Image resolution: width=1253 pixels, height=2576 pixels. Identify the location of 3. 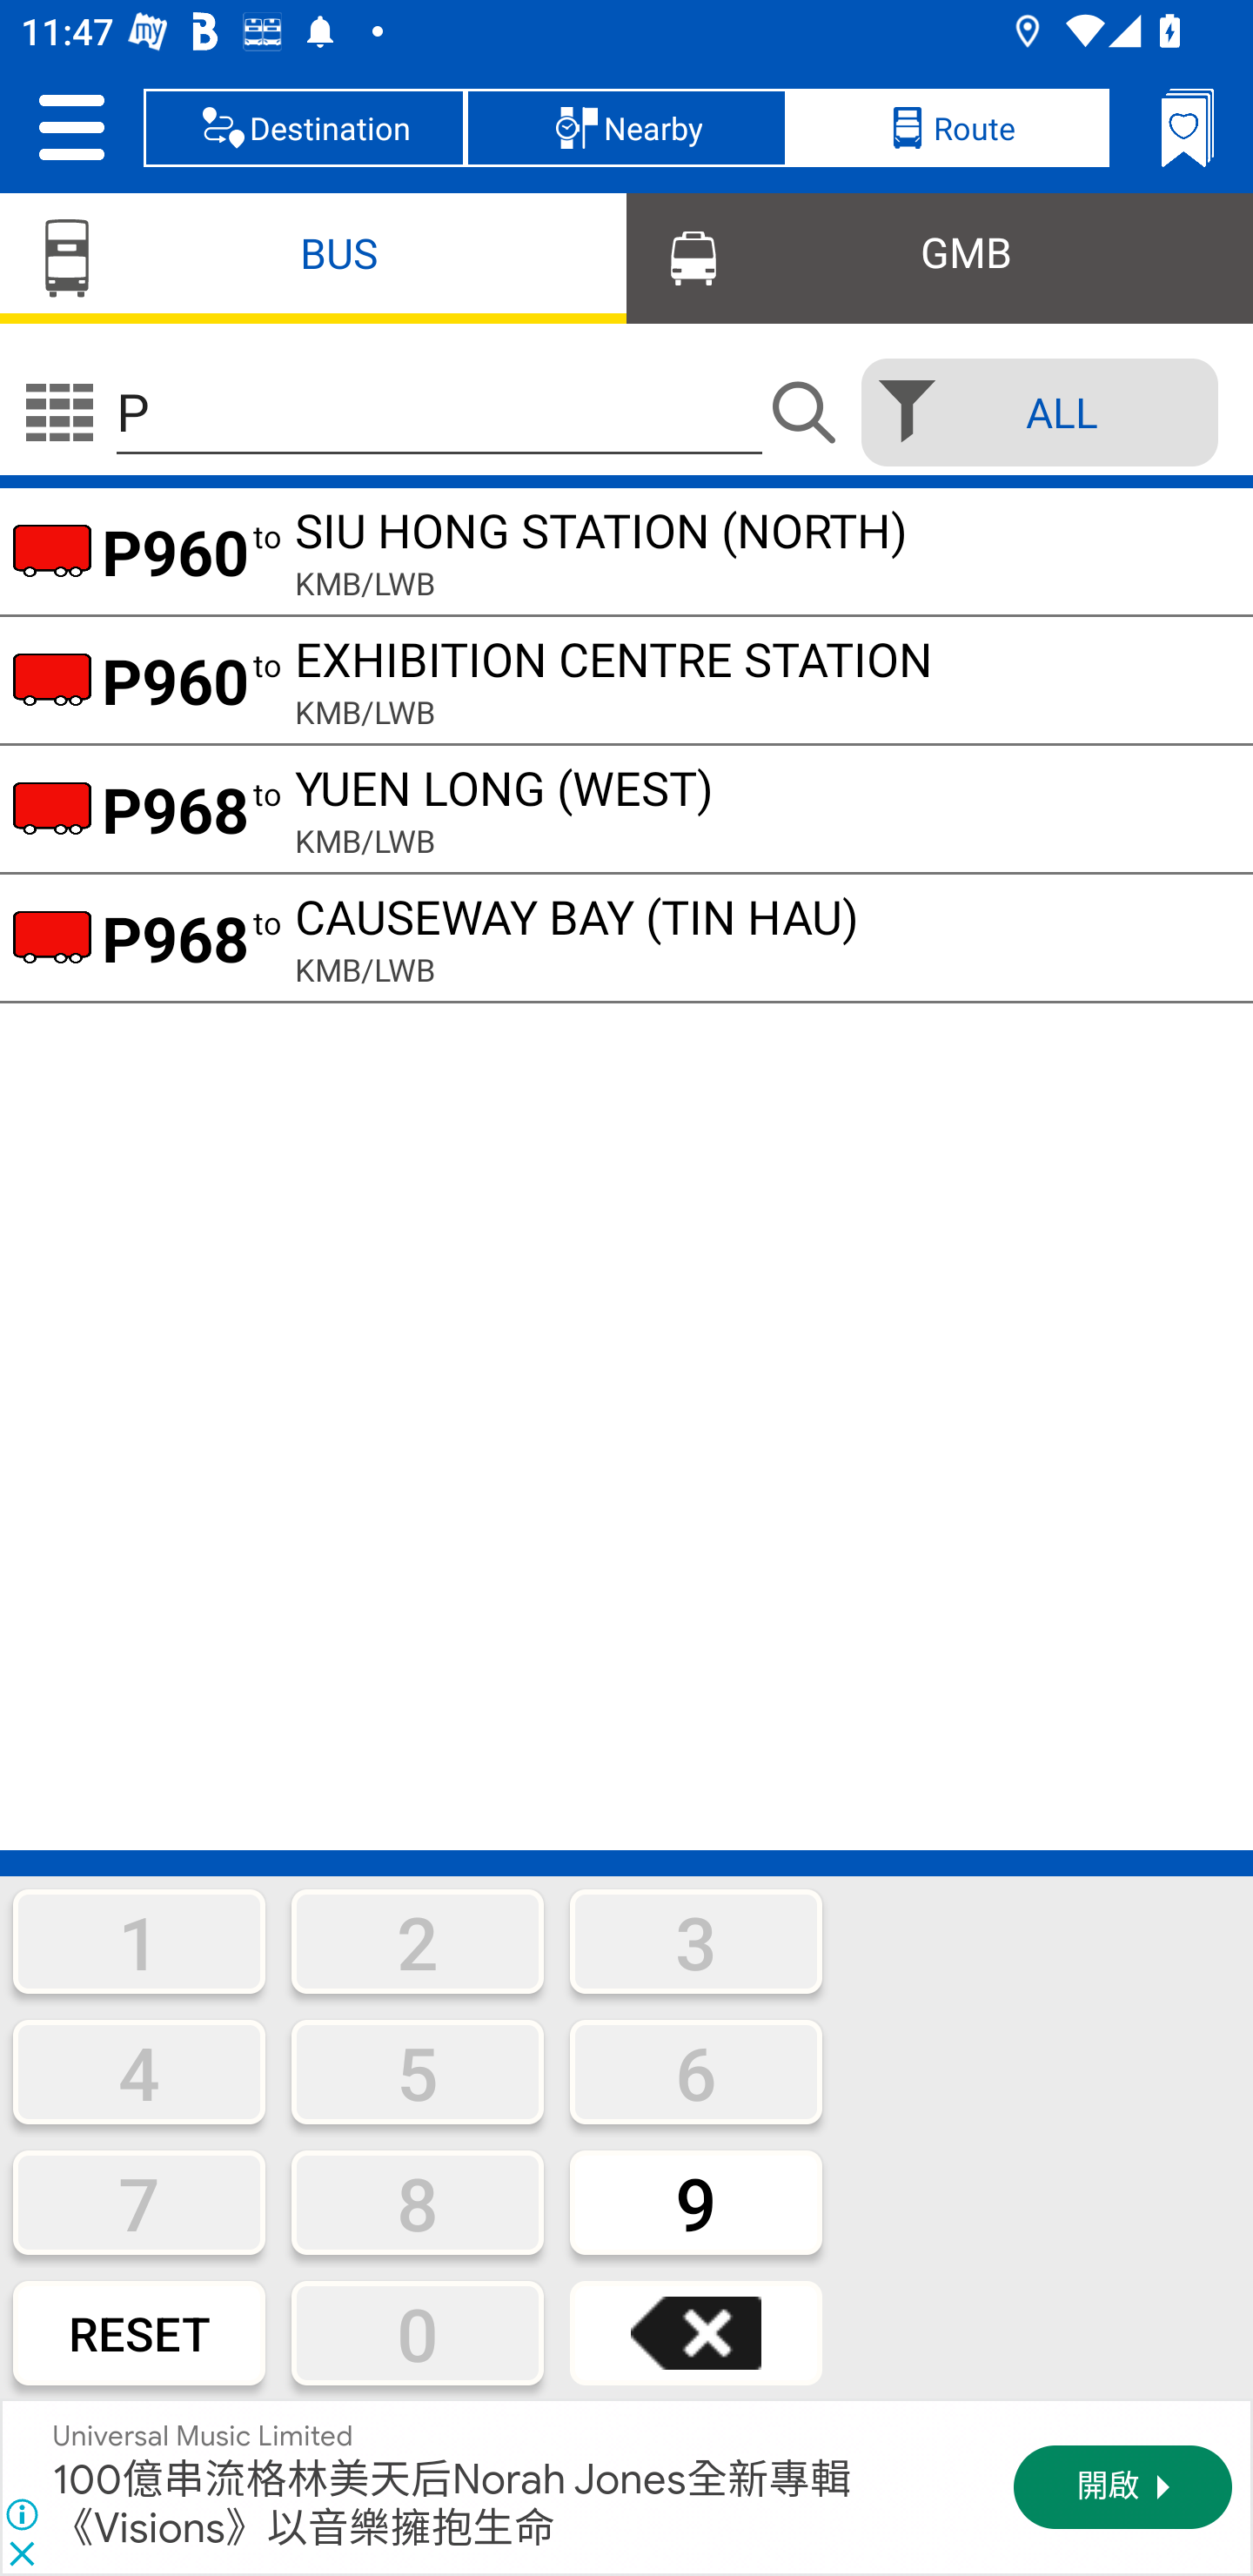
(696, 1941).